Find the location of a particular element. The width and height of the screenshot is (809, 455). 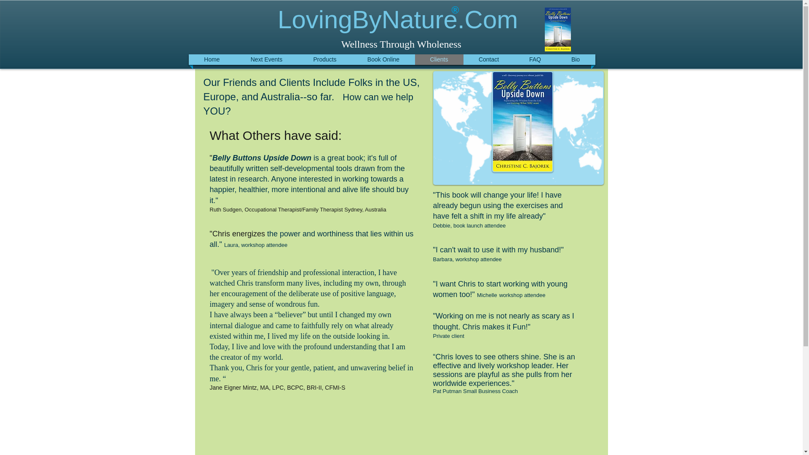

Contact is located at coordinates (489, 59).